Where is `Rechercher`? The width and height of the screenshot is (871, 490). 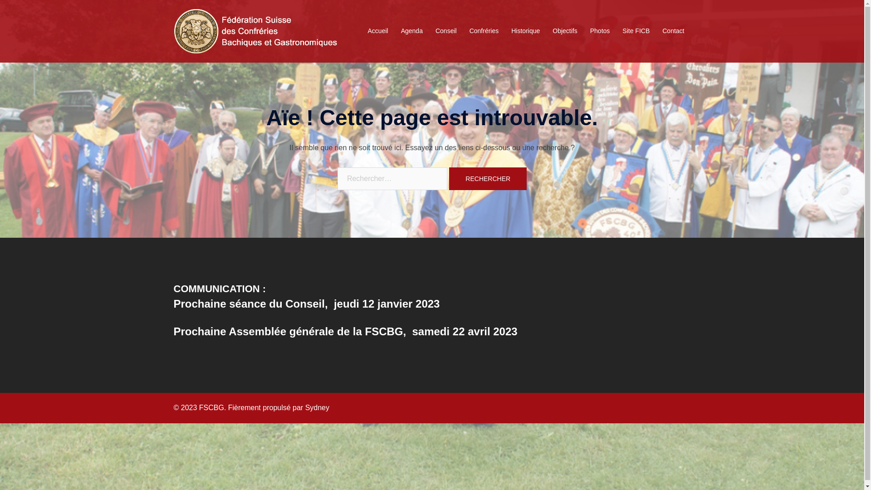 Rechercher is located at coordinates (488, 179).